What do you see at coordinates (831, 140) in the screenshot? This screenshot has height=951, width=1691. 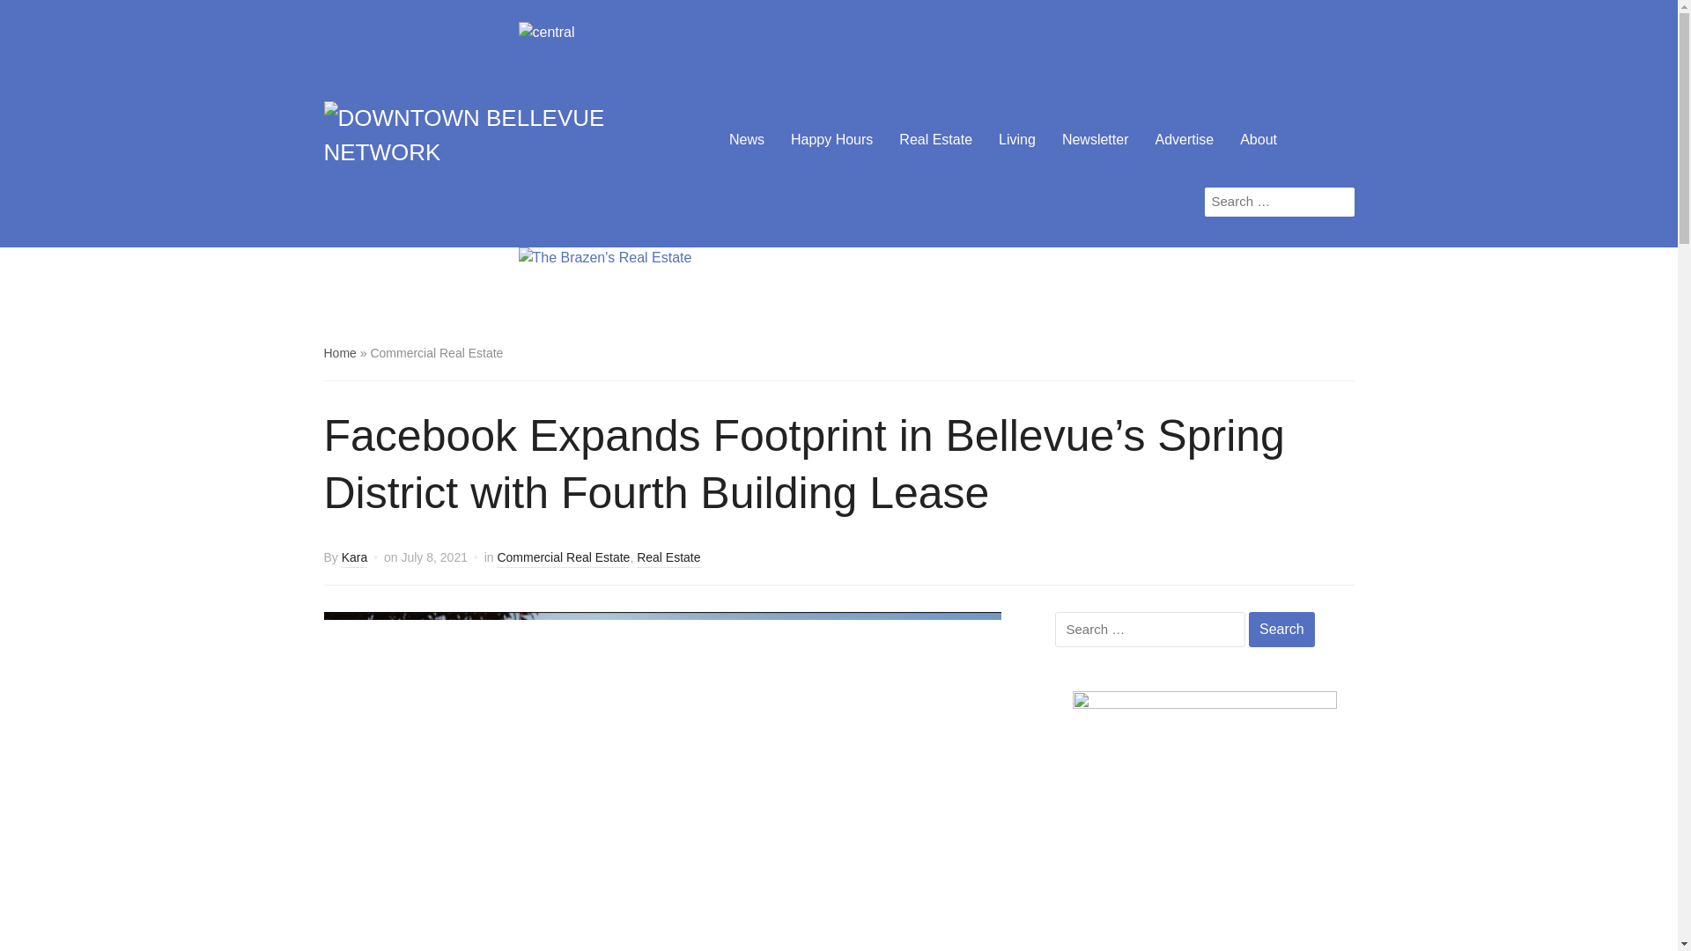 I see `Happy Hours` at bounding box center [831, 140].